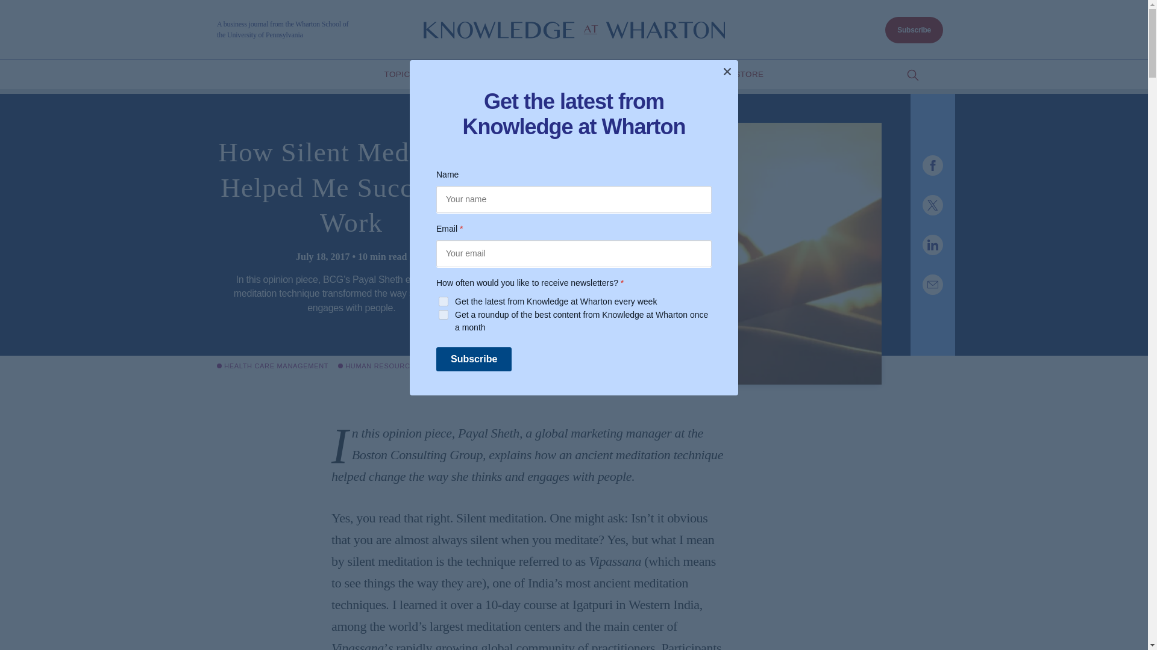 Image resolution: width=1157 pixels, height=650 pixels. What do you see at coordinates (932, 244) in the screenshot?
I see `Share this page on LinkedIn` at bounding box center [932, 244].